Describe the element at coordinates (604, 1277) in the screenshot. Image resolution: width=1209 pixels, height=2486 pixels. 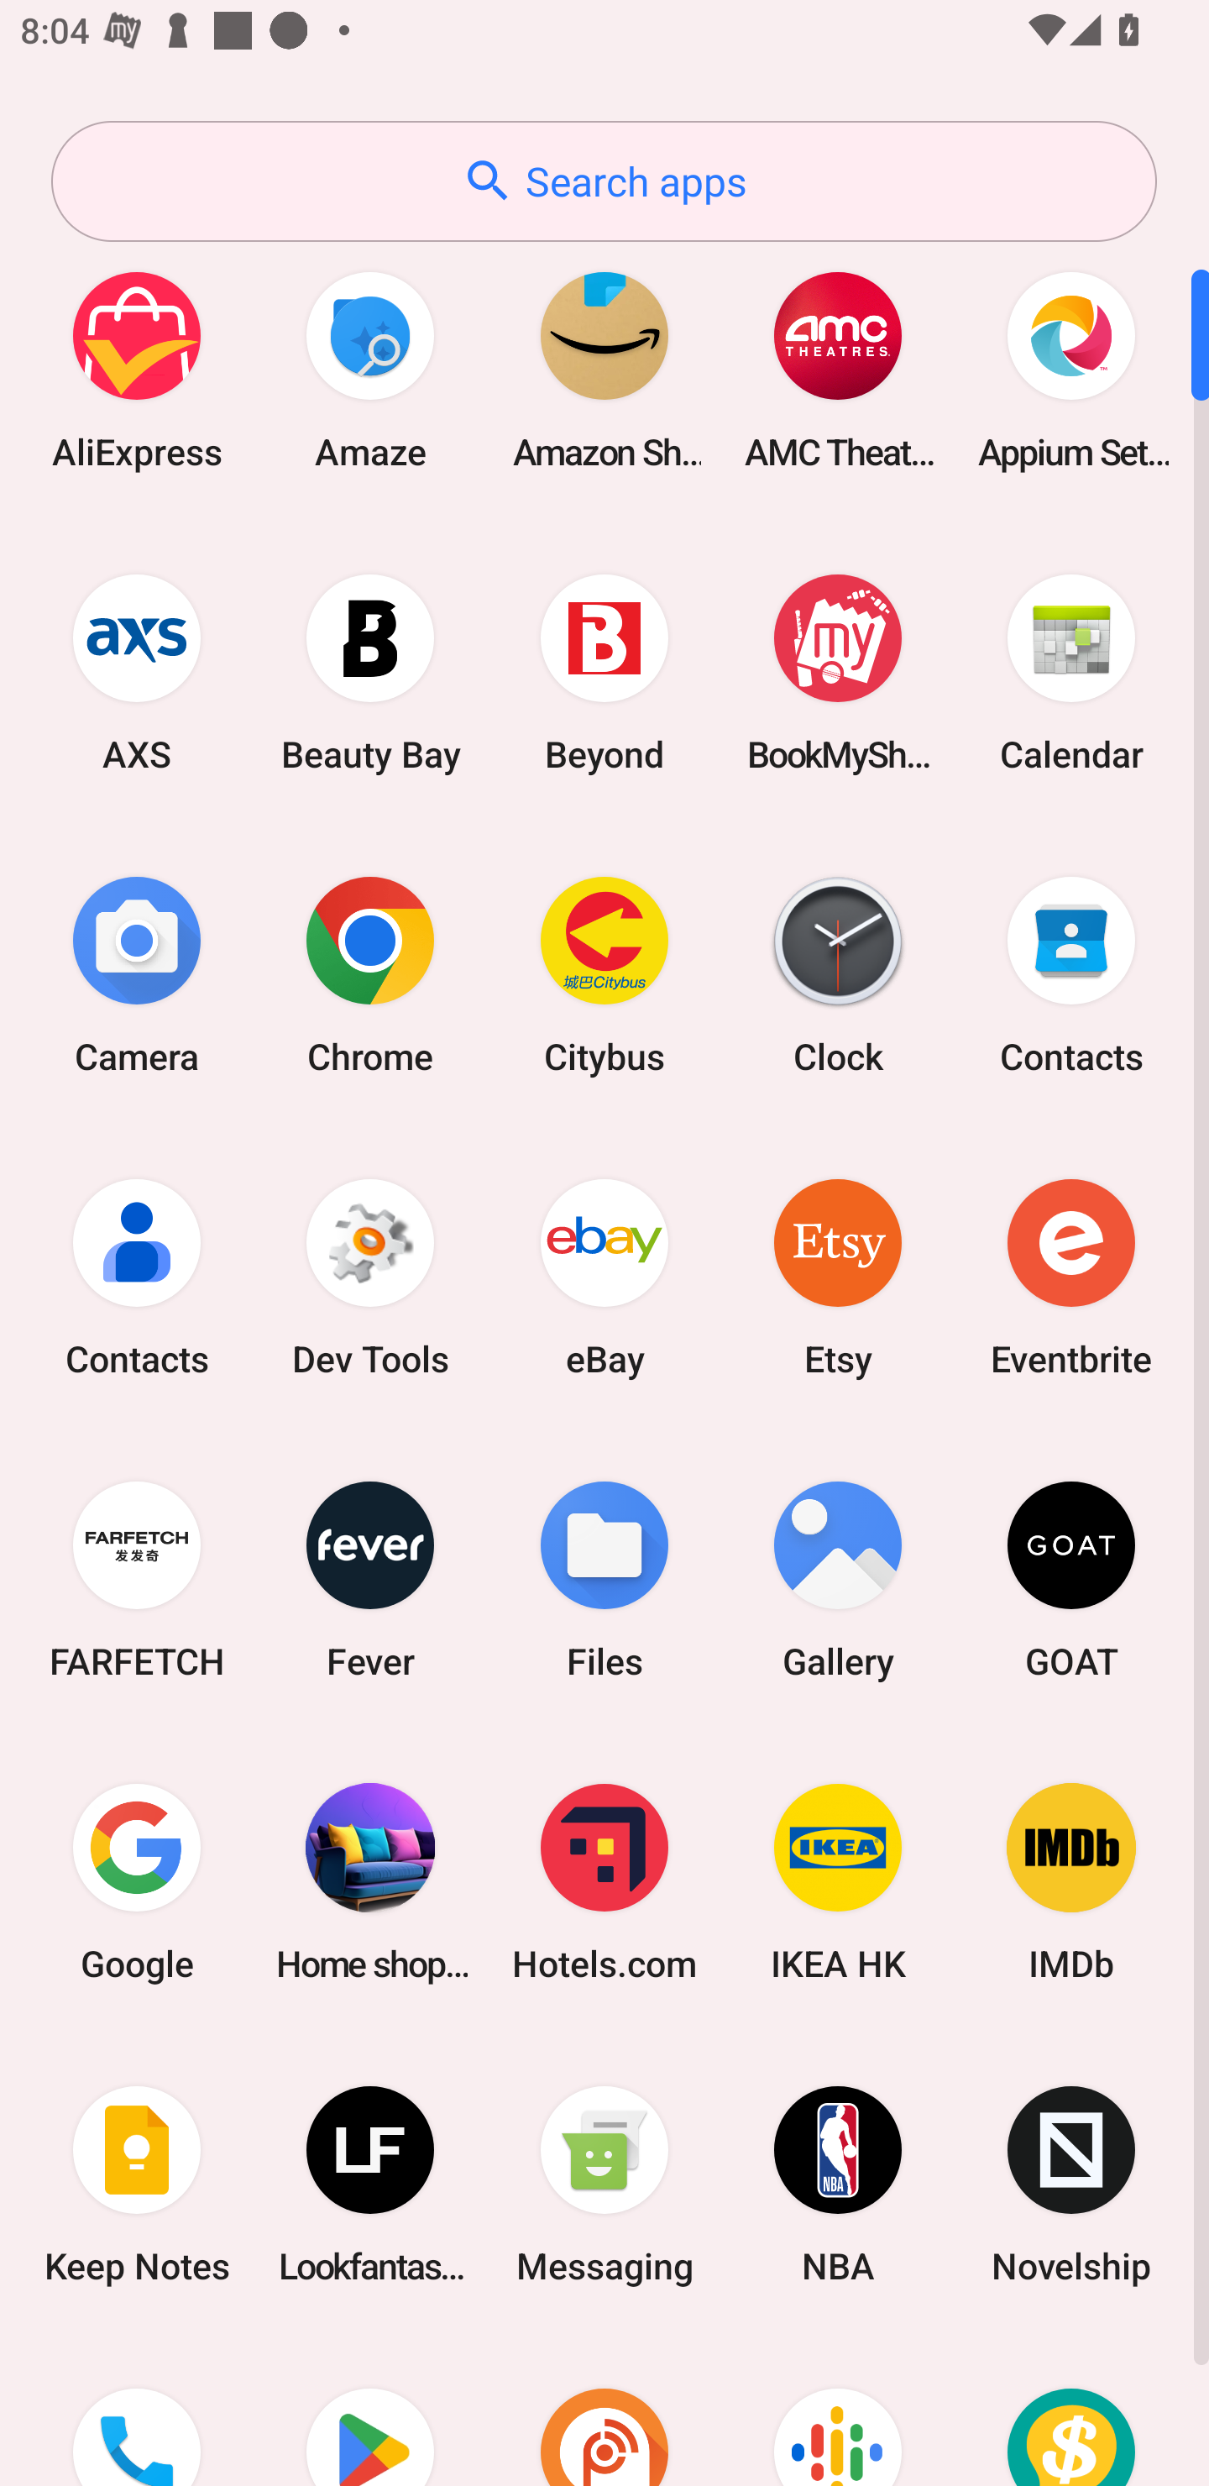
I see `eBay` at that location.